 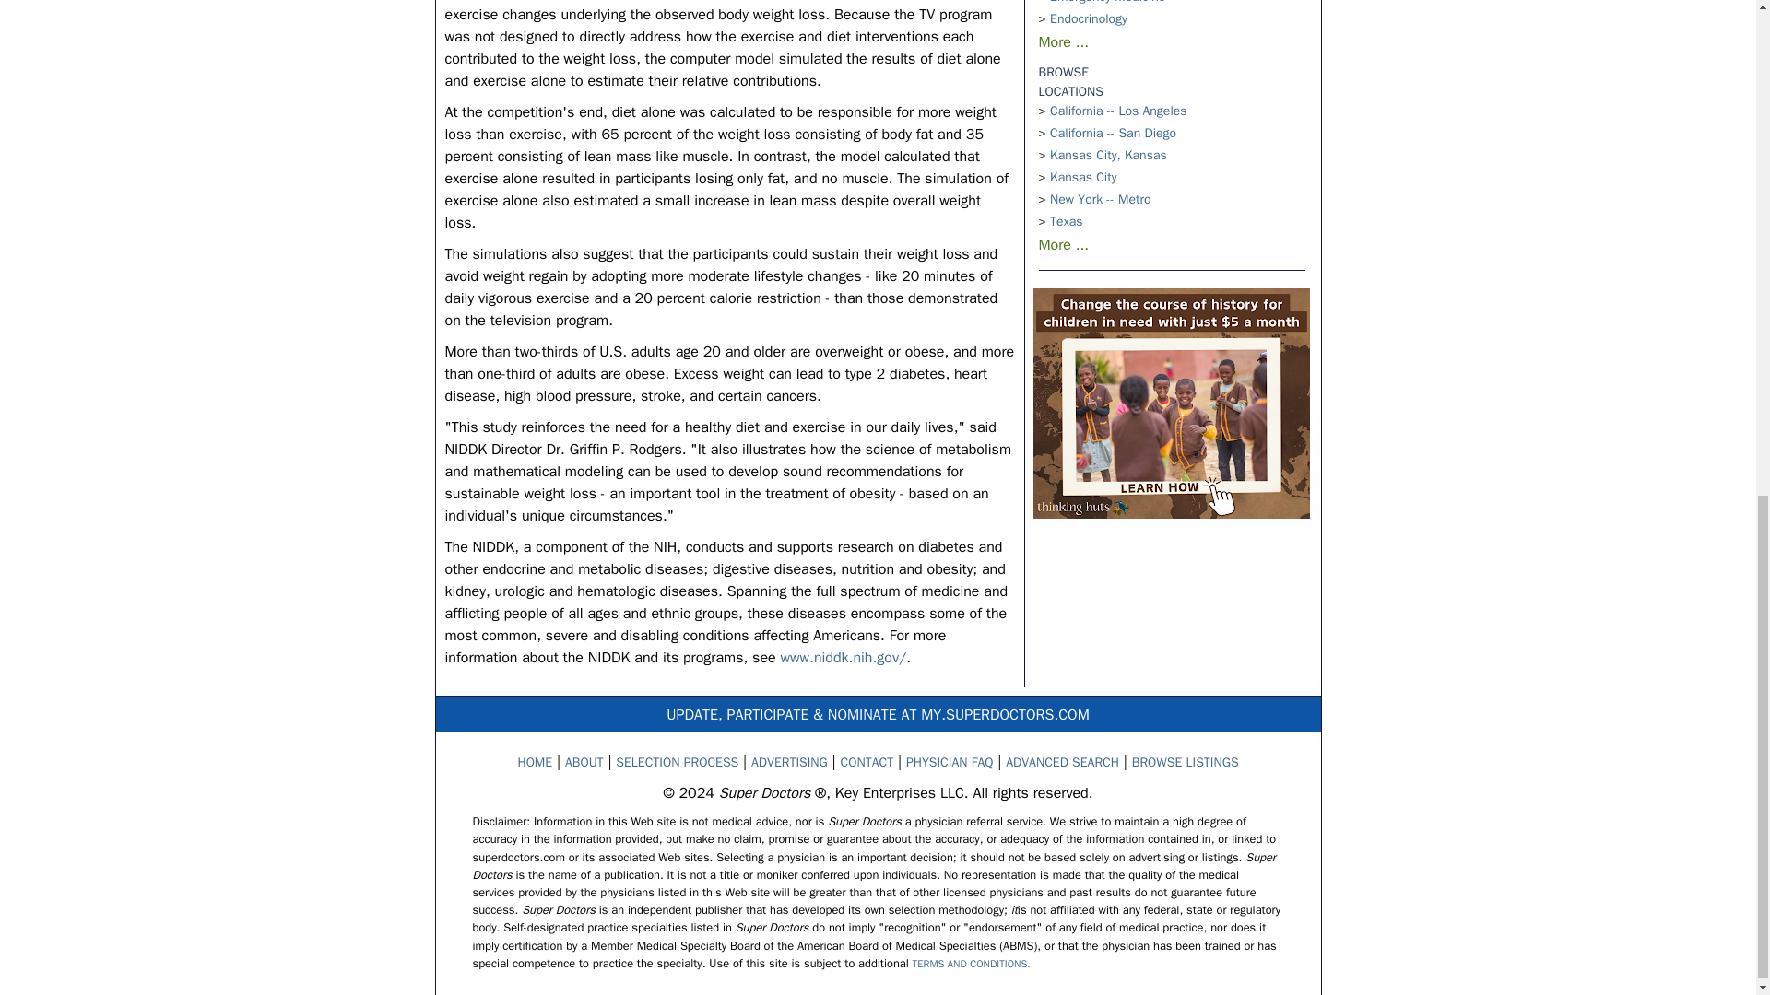 I want to click on Endocrinology, so click(x=1088, y=18).